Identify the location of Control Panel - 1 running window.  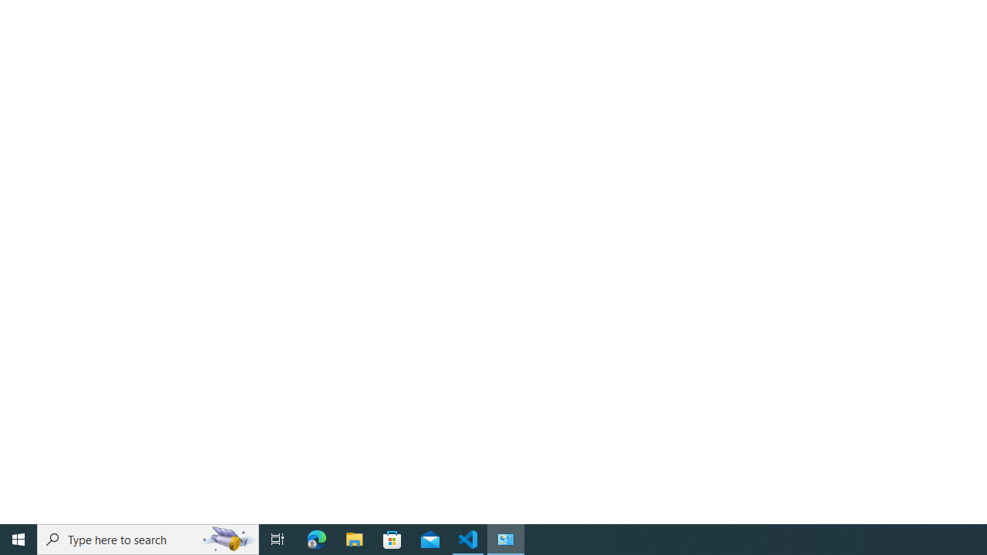
(506, 540).